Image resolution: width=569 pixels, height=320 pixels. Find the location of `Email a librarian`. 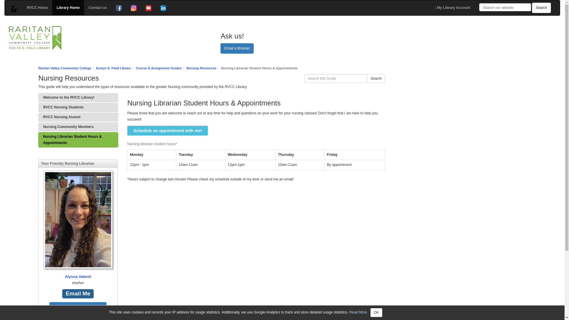

Email a librarian is located at coordinates (237, 48).